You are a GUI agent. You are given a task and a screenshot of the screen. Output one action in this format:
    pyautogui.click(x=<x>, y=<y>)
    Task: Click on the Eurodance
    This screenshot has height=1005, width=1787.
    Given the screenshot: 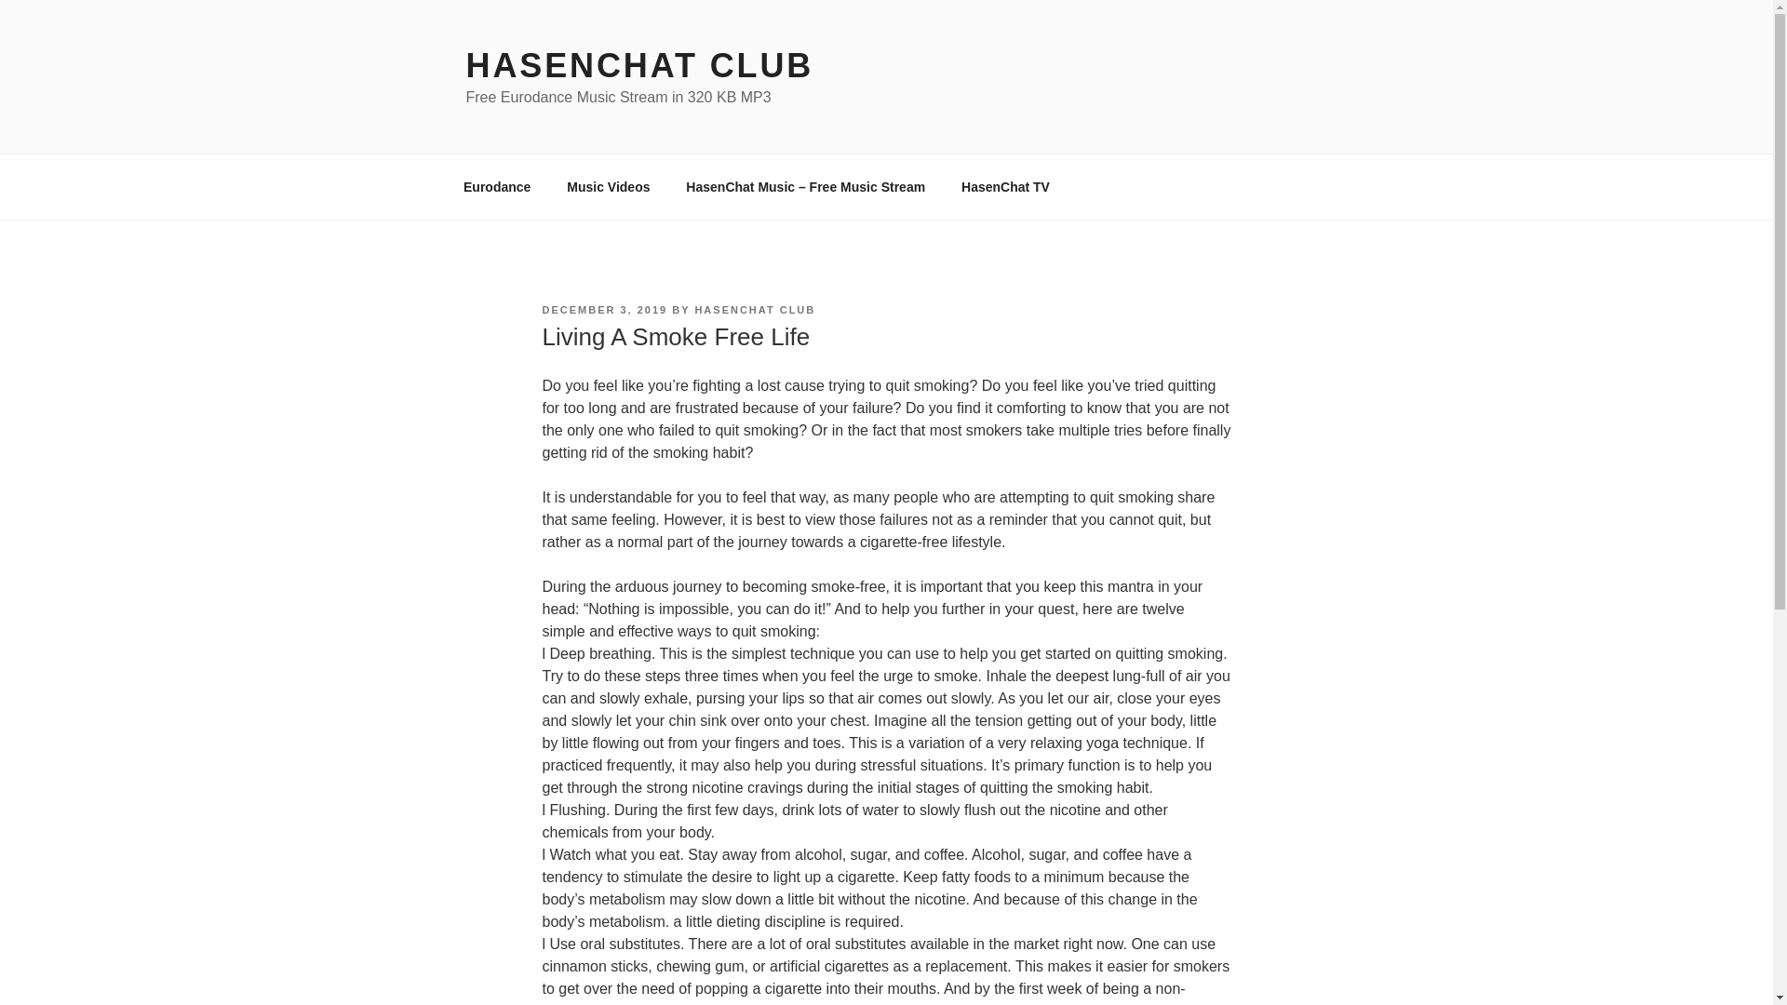 What is the action you would take?
    pyautogui.click(x=497, y=186)
    